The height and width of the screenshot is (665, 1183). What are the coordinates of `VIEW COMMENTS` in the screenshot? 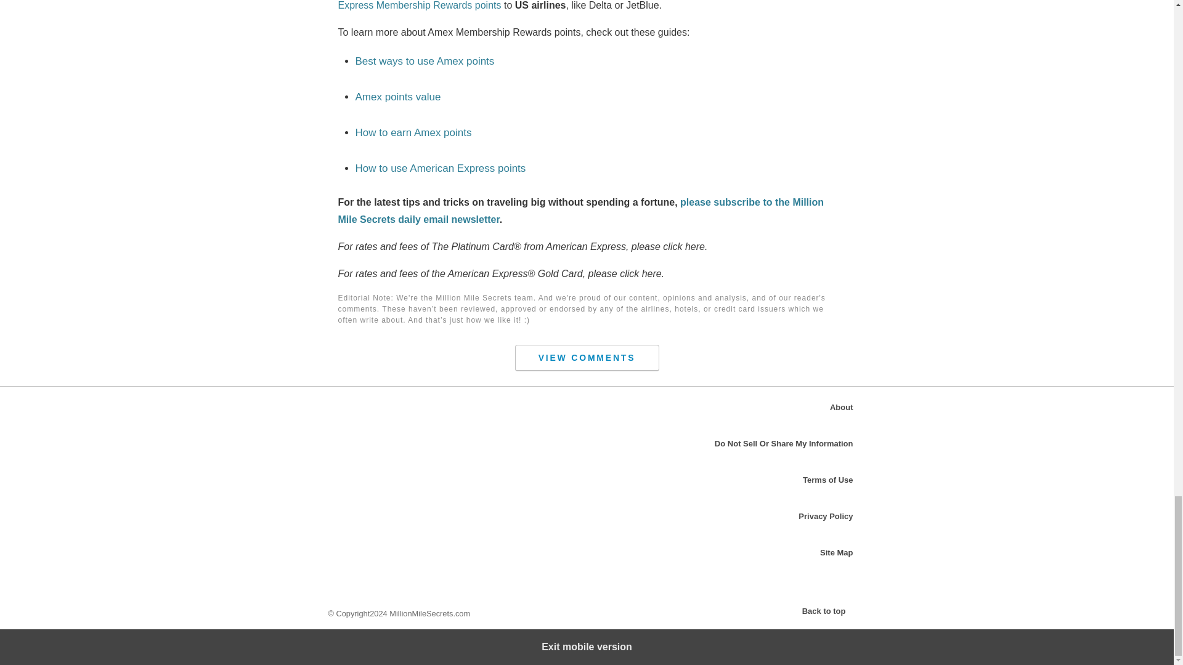 It's located at (587, 358).